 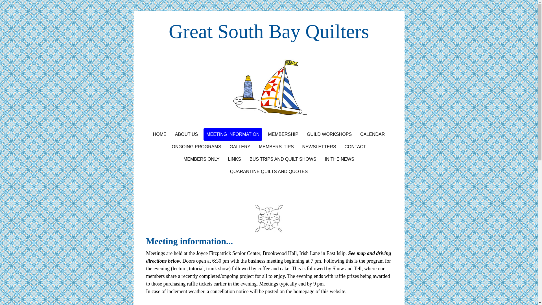 I want to click on GALLERY, so click(x=240, y=147).